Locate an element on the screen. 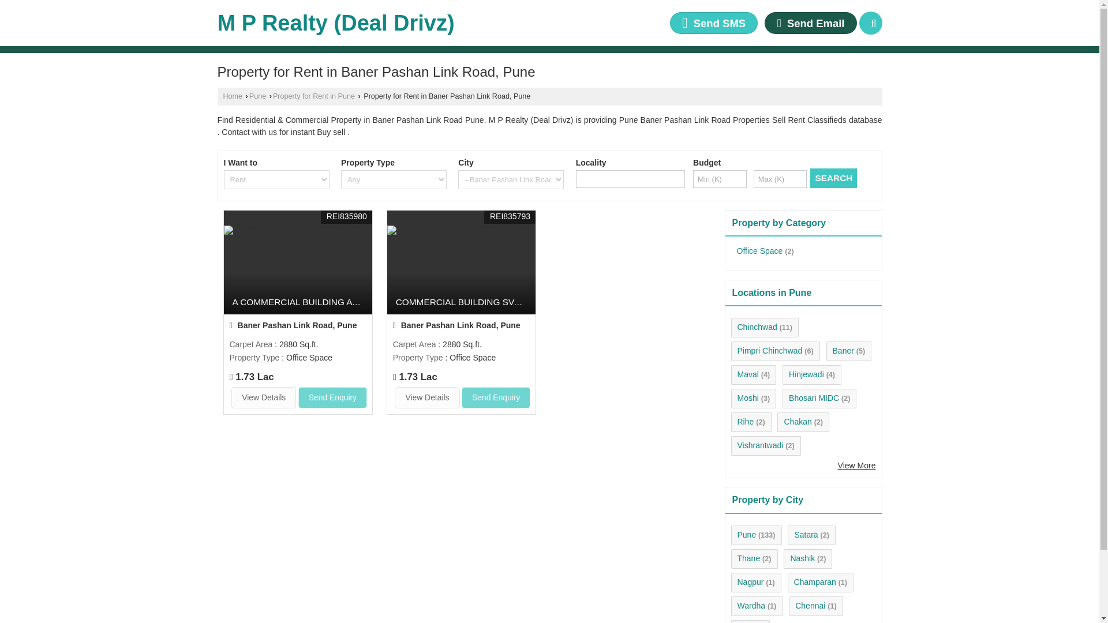 The image size is (1108, 623). SEARCH is located at coordinates (833, 178).